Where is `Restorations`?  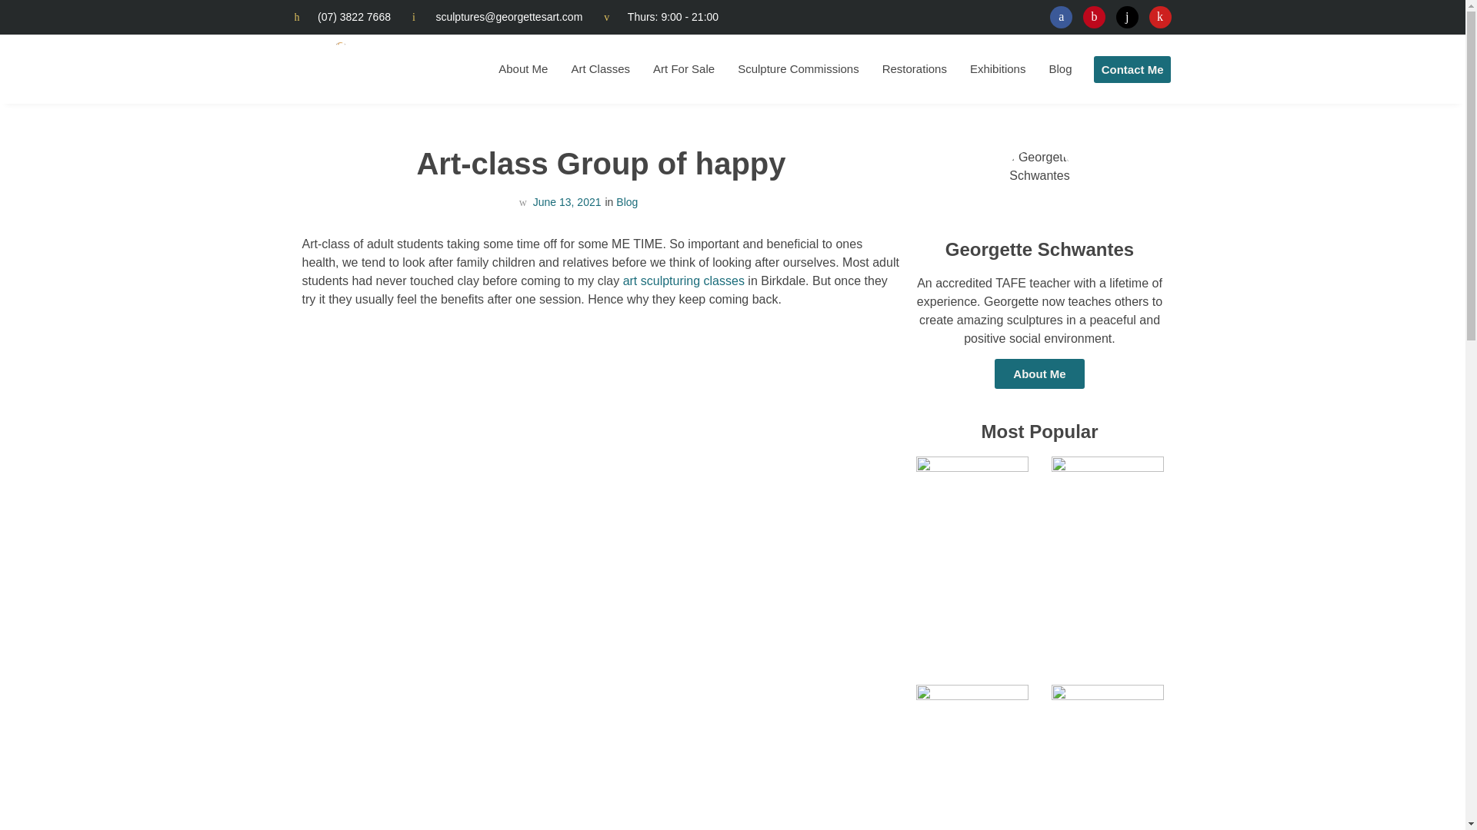
Restorations is located at coordinates (915, 68).